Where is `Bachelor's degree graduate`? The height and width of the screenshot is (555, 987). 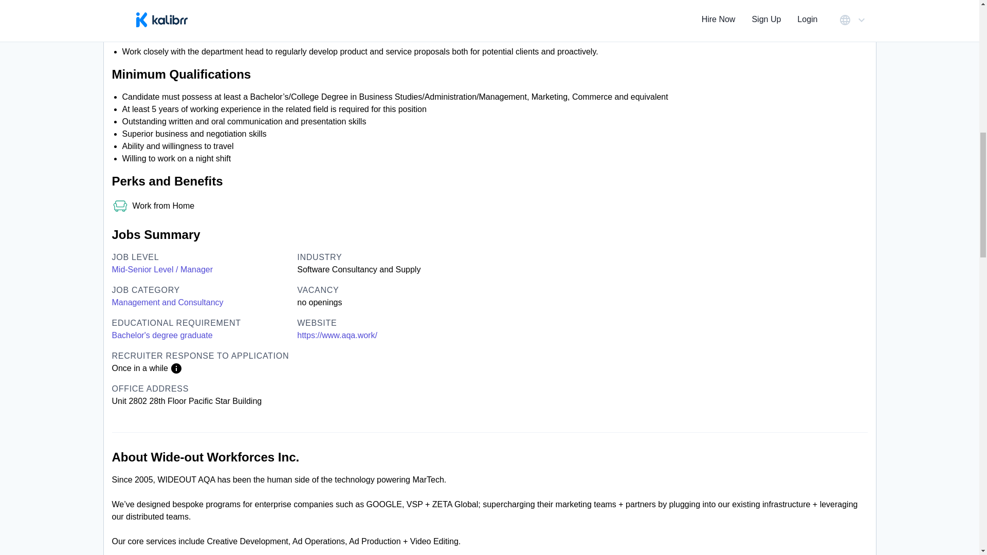 Bachelor's degree graduate is located at coordinates (162, 336).